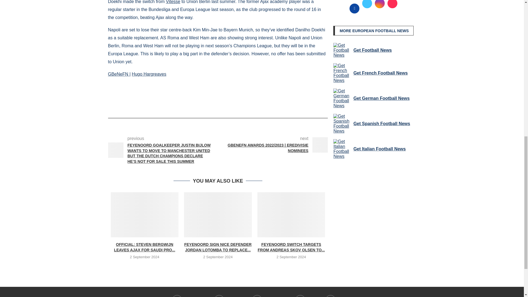  Describe the element at coordinates (342, 149) in the screenshot. I see `Get Italian Football News` at that location.